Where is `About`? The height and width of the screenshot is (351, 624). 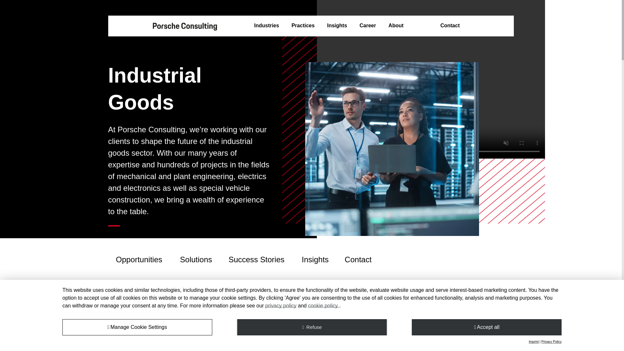 About is located at coordinates (396, 26).